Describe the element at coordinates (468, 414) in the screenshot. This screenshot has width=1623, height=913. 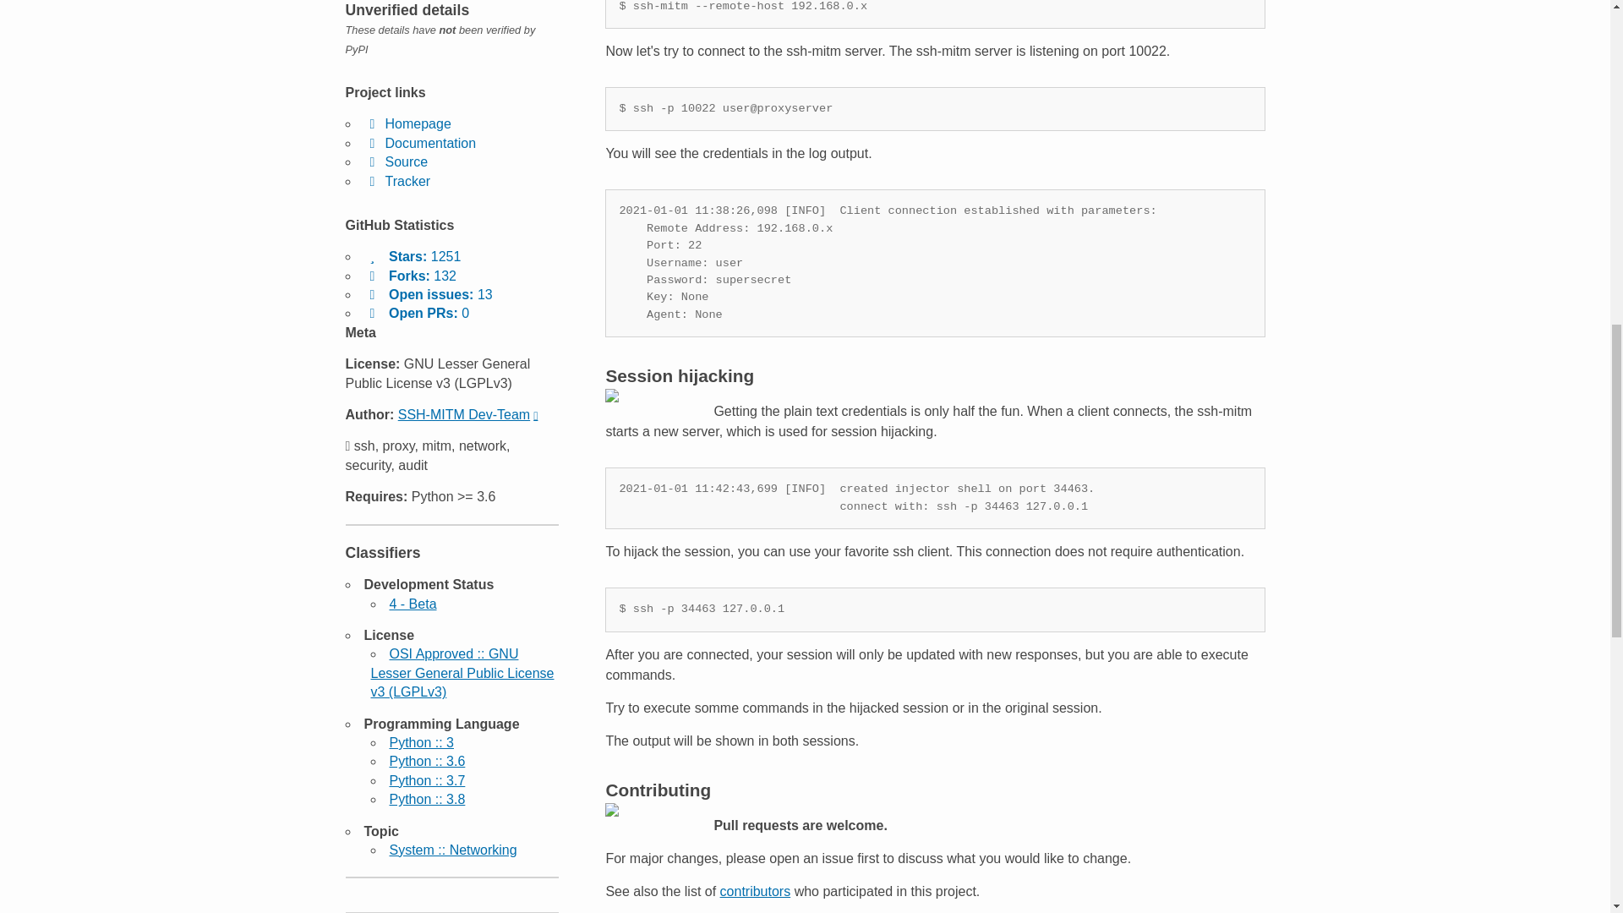
I see `SSH-MITM Dev-Team` at that location.